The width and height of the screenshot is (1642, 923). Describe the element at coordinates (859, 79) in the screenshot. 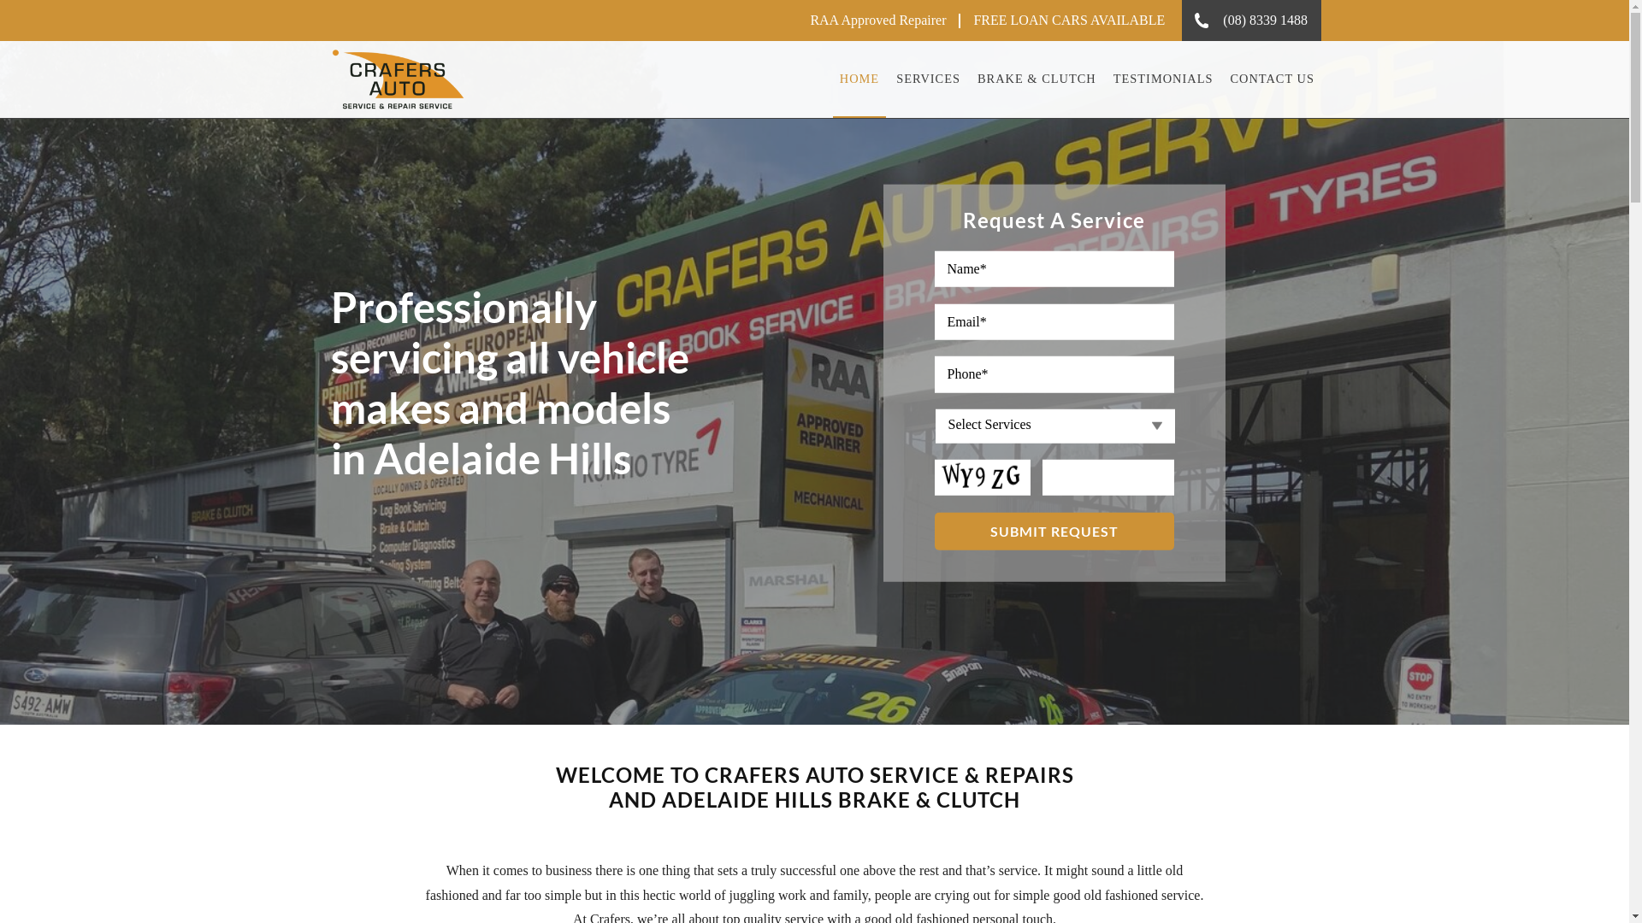

I see `HOME` at that location.